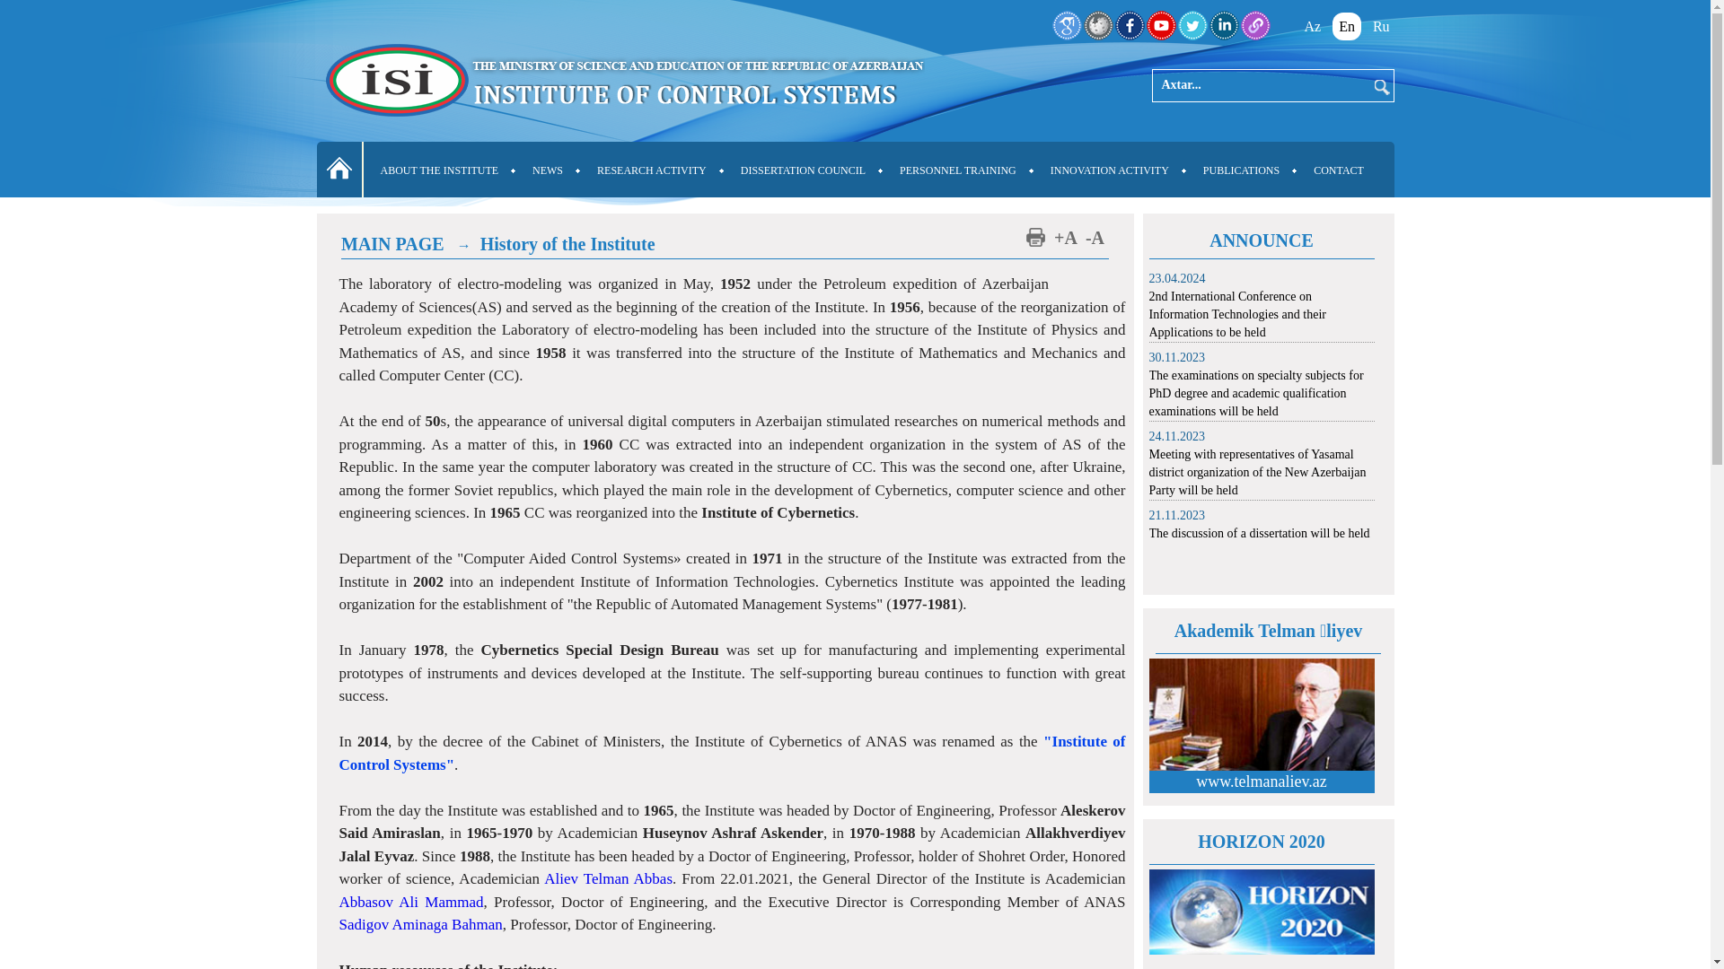 This screenshot has height=969, width=1724. What do you see at coordinates (957, 170) in the screenshot?
I see `PERSONNEL TRAINING` at bounding box center [957, 170].